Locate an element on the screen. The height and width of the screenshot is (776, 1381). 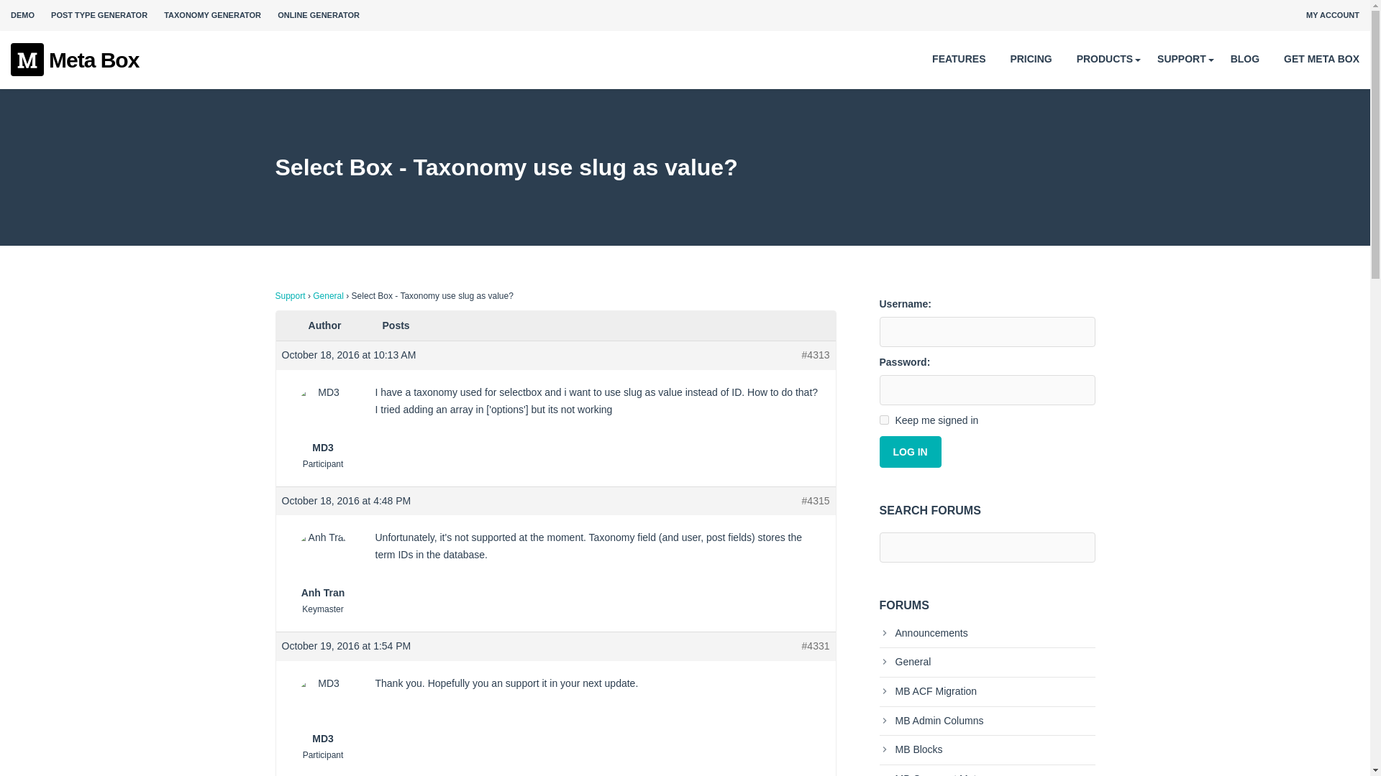
forever is located at coordinates (883, 420).